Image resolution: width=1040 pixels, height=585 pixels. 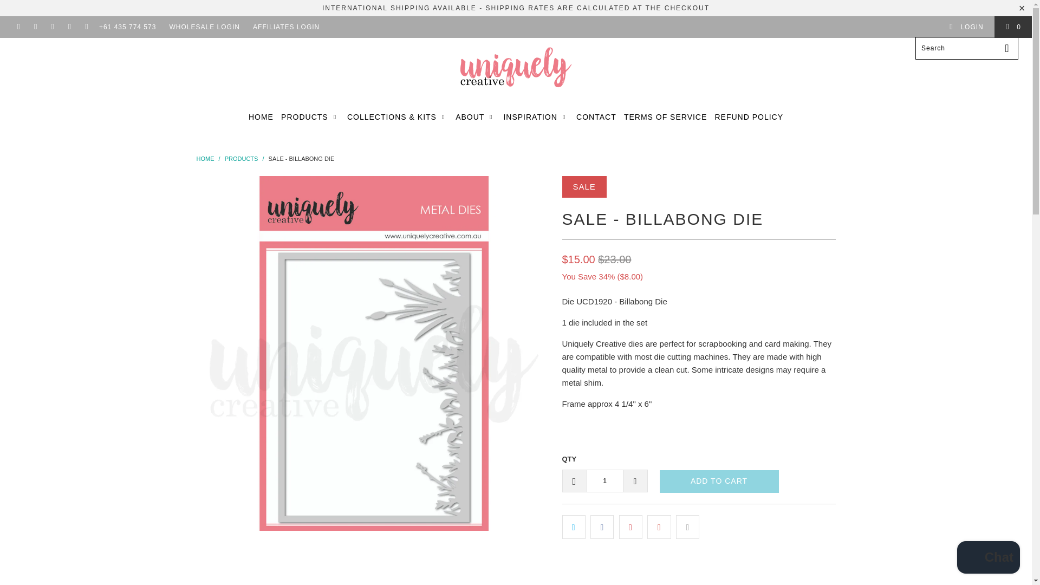 What do you see at coordinates (18, 27) in the screenshot?
I see `Uniquely Creative on Facebook` at bounding box center [18, 27].